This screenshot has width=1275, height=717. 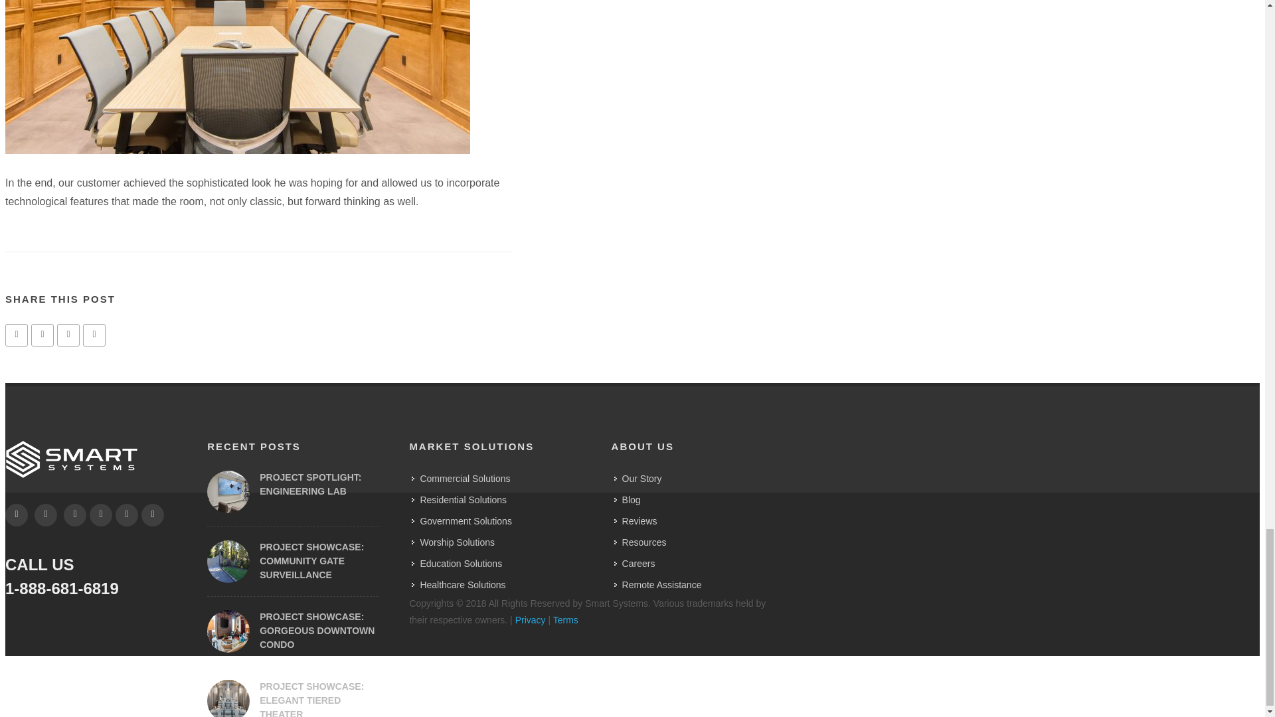 What do you see at coordinates (126, 515) in the screenshot?
I see `Twitter` at bounding box center [126, 515].